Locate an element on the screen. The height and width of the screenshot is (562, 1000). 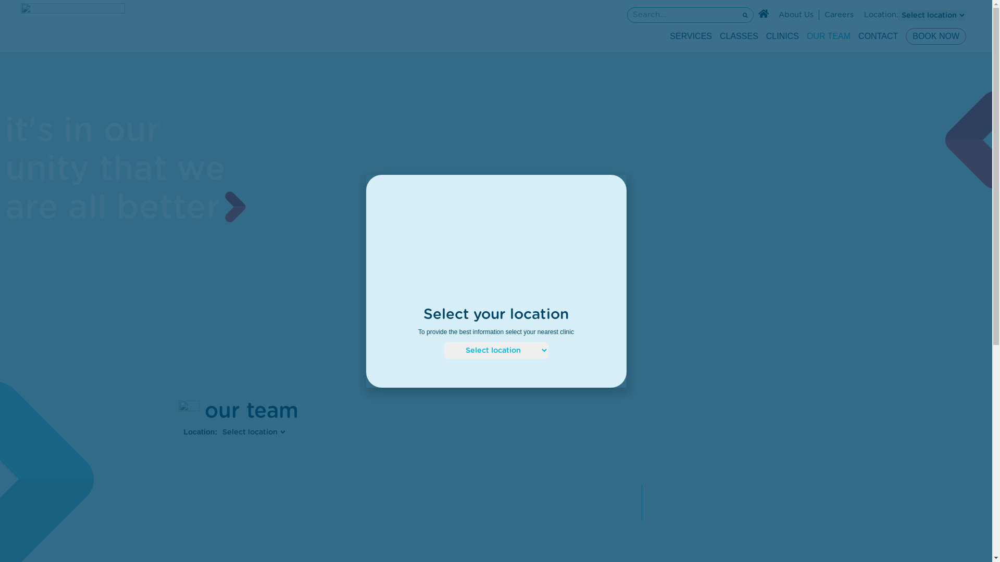
OUR TEAM is located at coordinates (829, 36).